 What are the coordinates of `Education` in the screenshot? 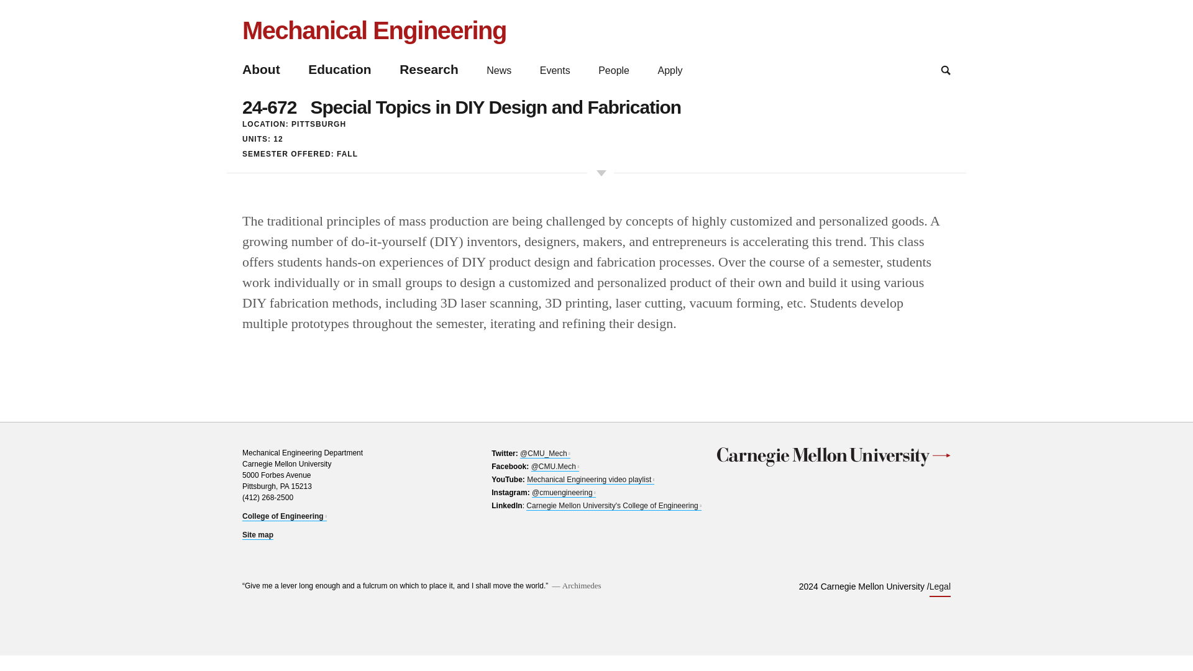 It's located at (339, 70).